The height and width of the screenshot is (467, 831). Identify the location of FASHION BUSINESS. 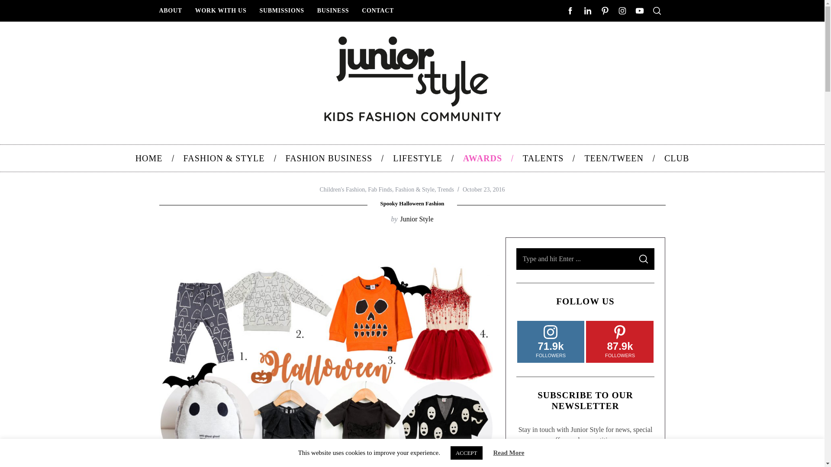
(329, 158).